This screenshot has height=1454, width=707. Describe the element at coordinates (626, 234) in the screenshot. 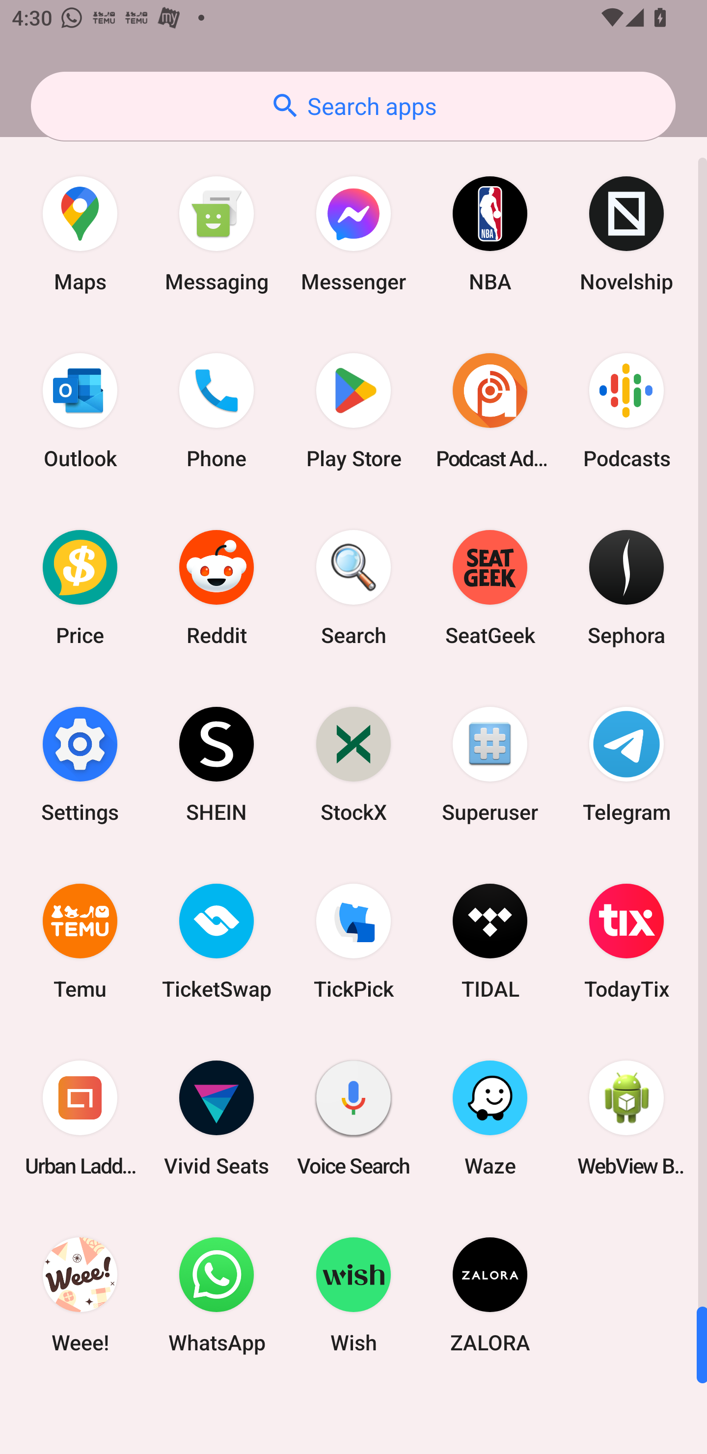

I see `Novelship` at that location.